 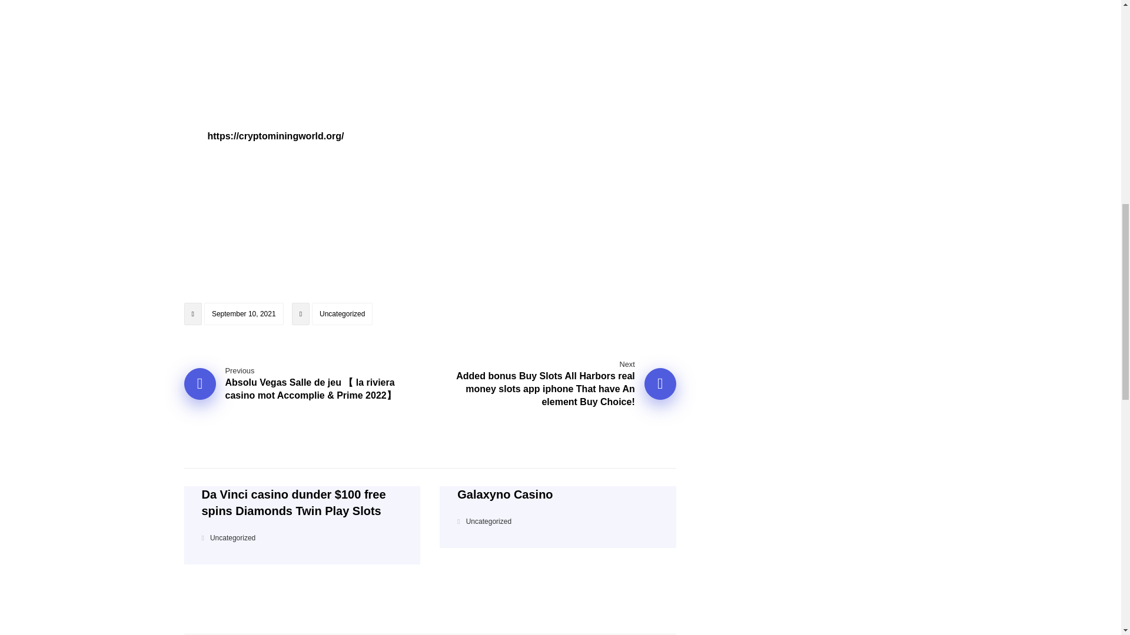 What do you see at coordinates (342, 314) in the screenshot?
I see `Uncategorized` at bounding box center [342, 314].